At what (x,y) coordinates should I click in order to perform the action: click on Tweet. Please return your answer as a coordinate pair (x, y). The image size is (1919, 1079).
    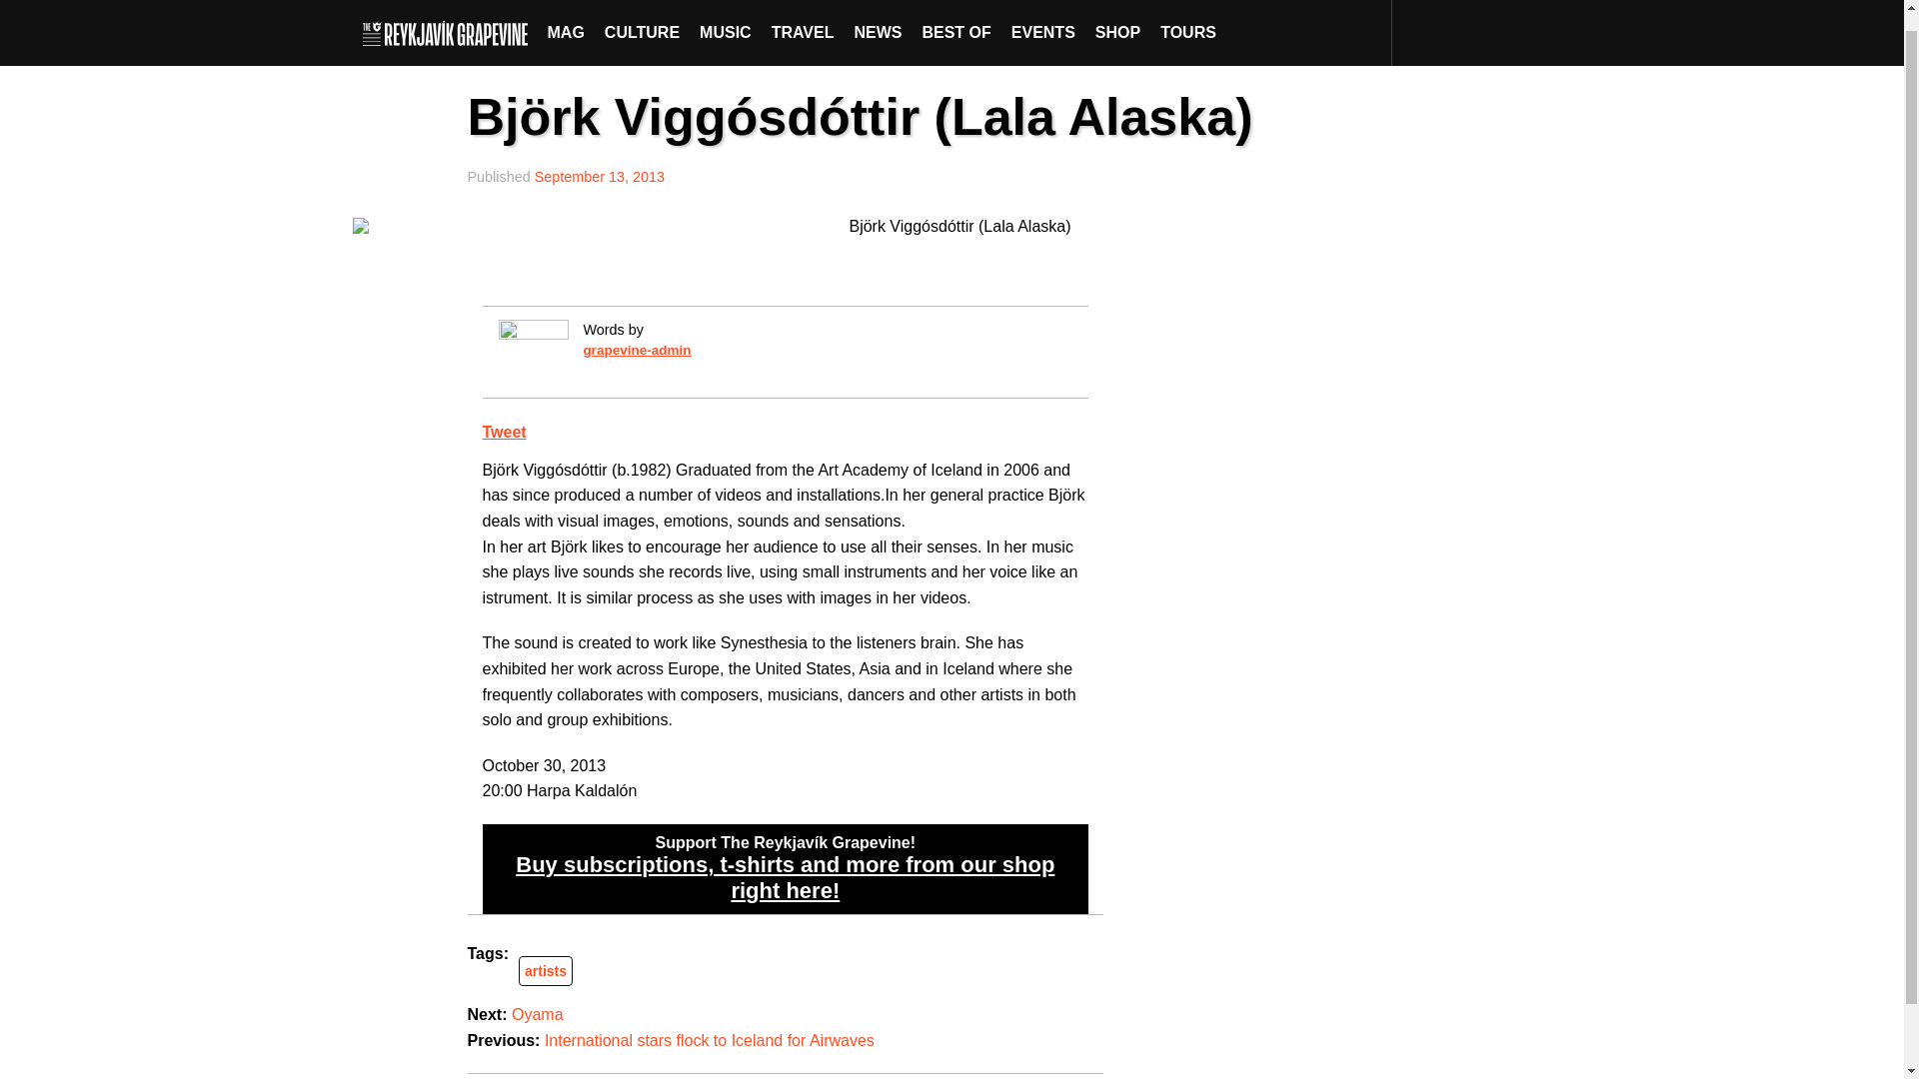
    Looking at the image, I should click on (504, 432).